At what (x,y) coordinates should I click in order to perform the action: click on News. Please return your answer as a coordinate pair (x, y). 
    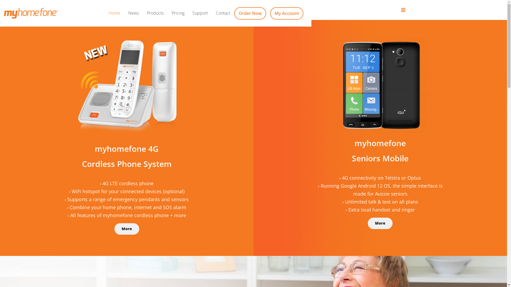
    Looking at the image, I should click on (134, 13).